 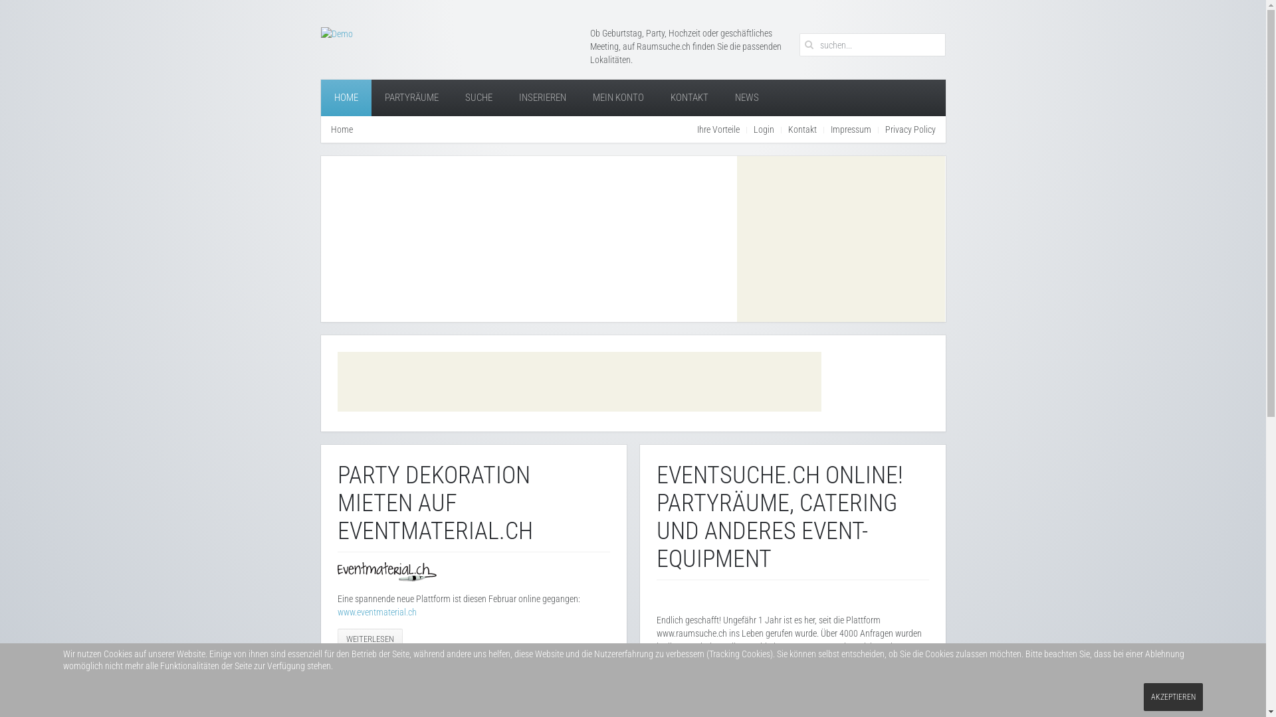 I want to click on Login, so click(x=764, y=129).